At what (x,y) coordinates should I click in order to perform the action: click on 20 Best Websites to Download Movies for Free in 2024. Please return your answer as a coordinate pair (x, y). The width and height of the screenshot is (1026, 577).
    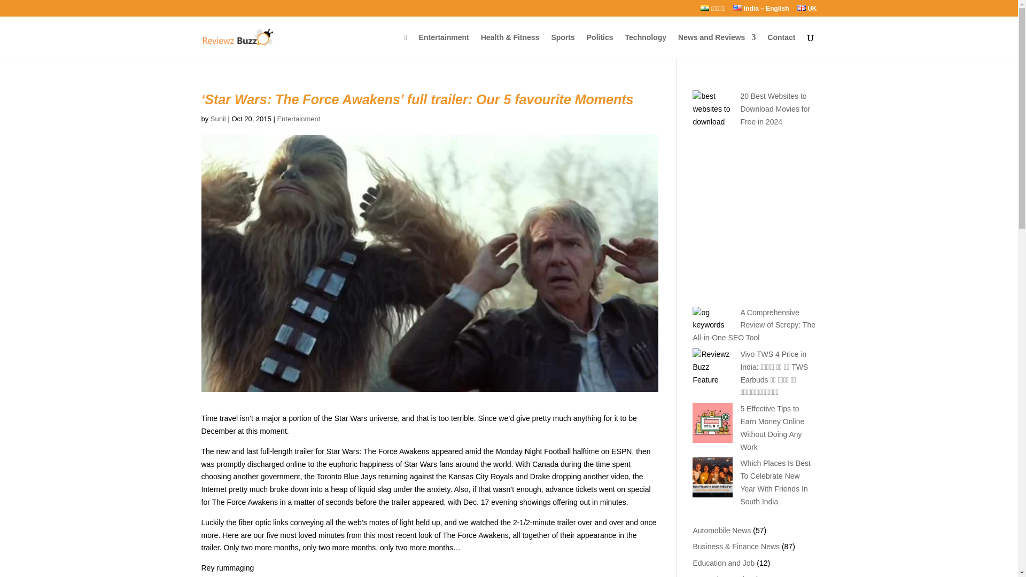
    Looking at the image, I should click on (775, 109).